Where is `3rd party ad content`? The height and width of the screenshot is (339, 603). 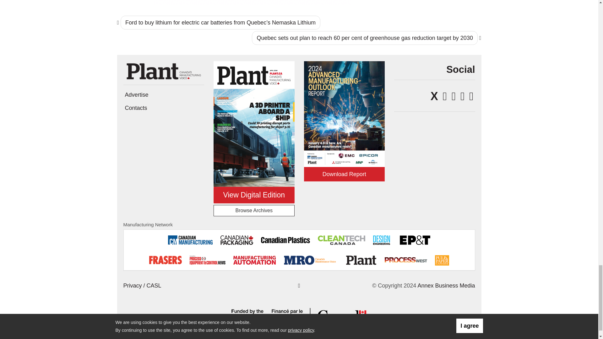 3rd party ad content is located at coordinates (253, 3).